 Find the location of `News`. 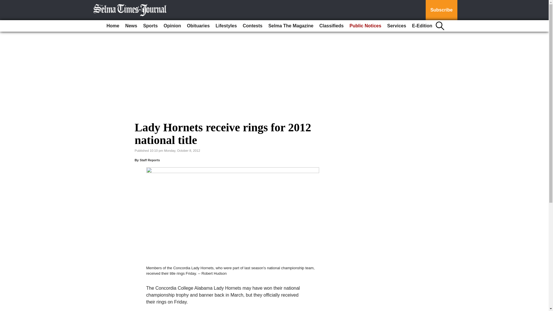

News is located at coordinates (131, 26).